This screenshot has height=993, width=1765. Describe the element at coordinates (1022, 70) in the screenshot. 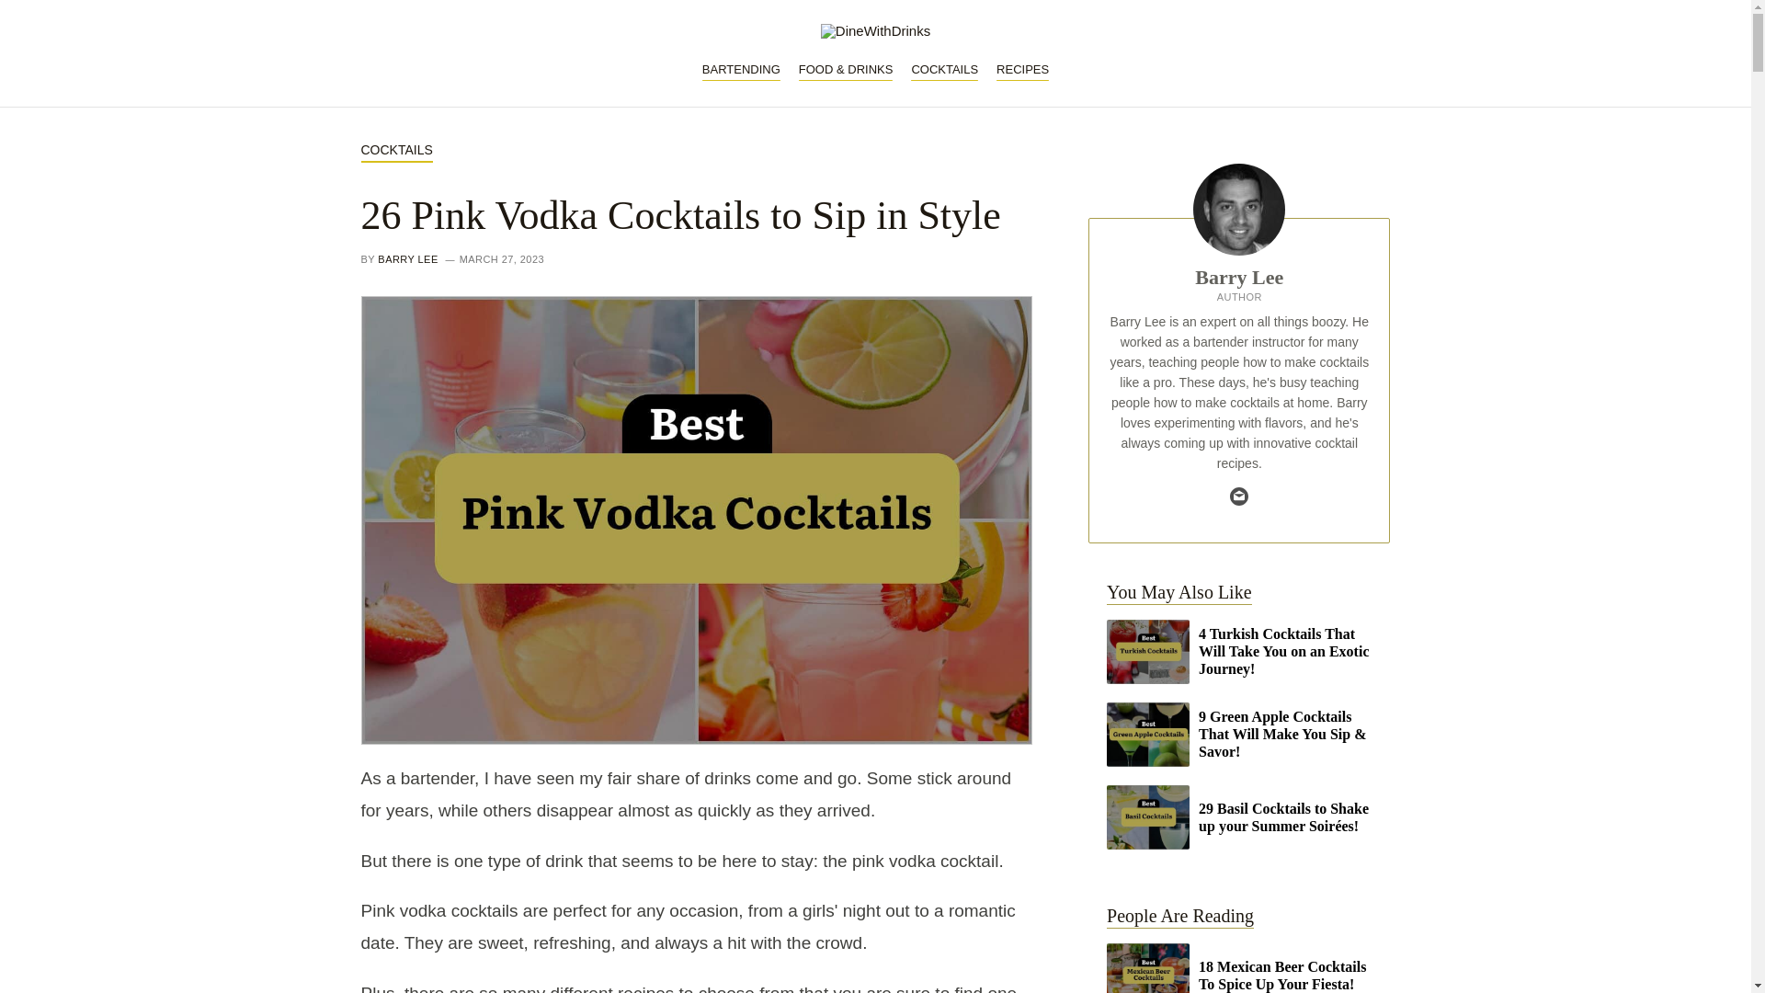

I see `RECIPES` at that location.